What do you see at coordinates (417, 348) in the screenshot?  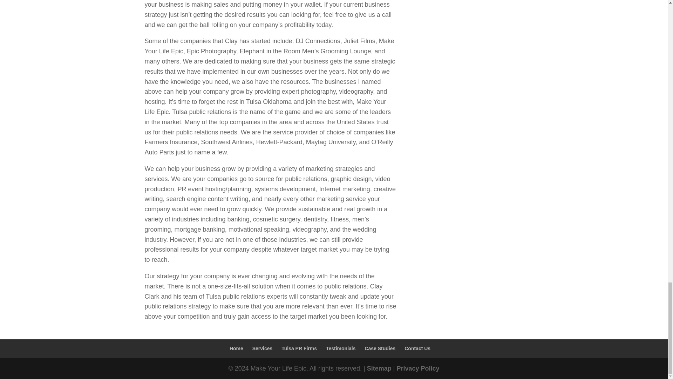 I see `Contact Us` at bounding box center [417, 348].